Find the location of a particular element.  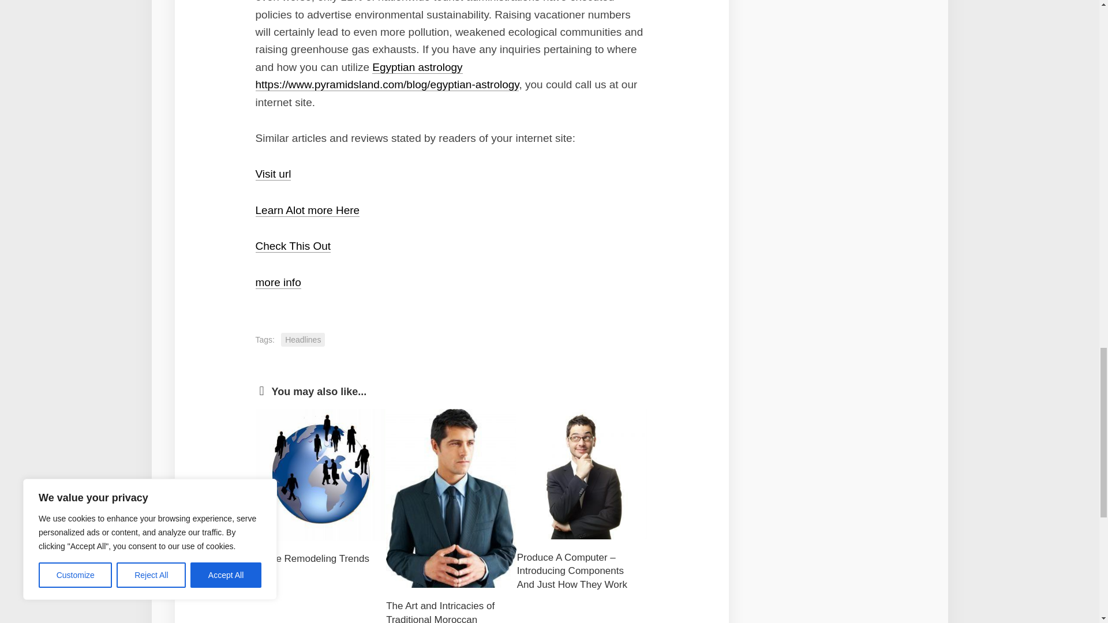

The Art and Intricacies of Traditional Moroccan Architecture is located at coordinates (440, 611).